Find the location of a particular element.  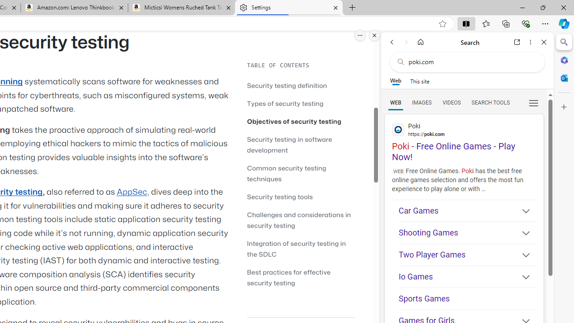

More options. is located at coordinates (360, 35).